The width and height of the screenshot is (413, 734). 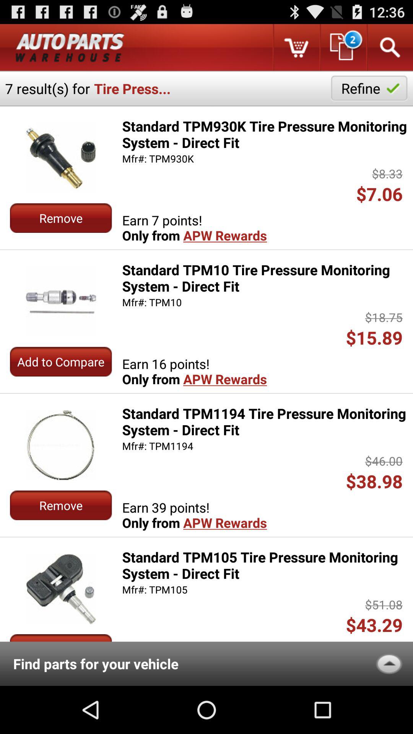 What do you see at coordinates (70, 47) in the screenshot?
I see `homepage` at bounding box center [70, 47].